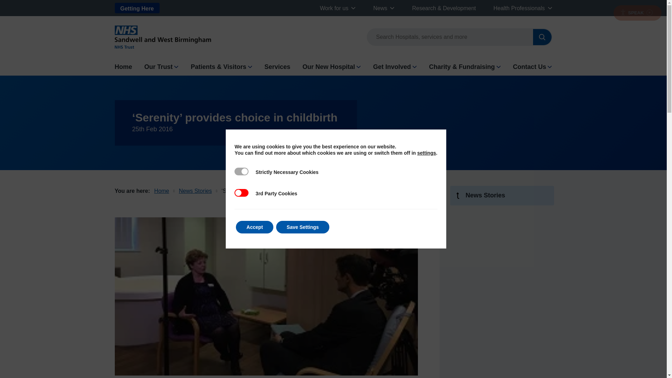 This screenshot has width=672, height=378. I want to click on Getting Here, so click(137, 8).